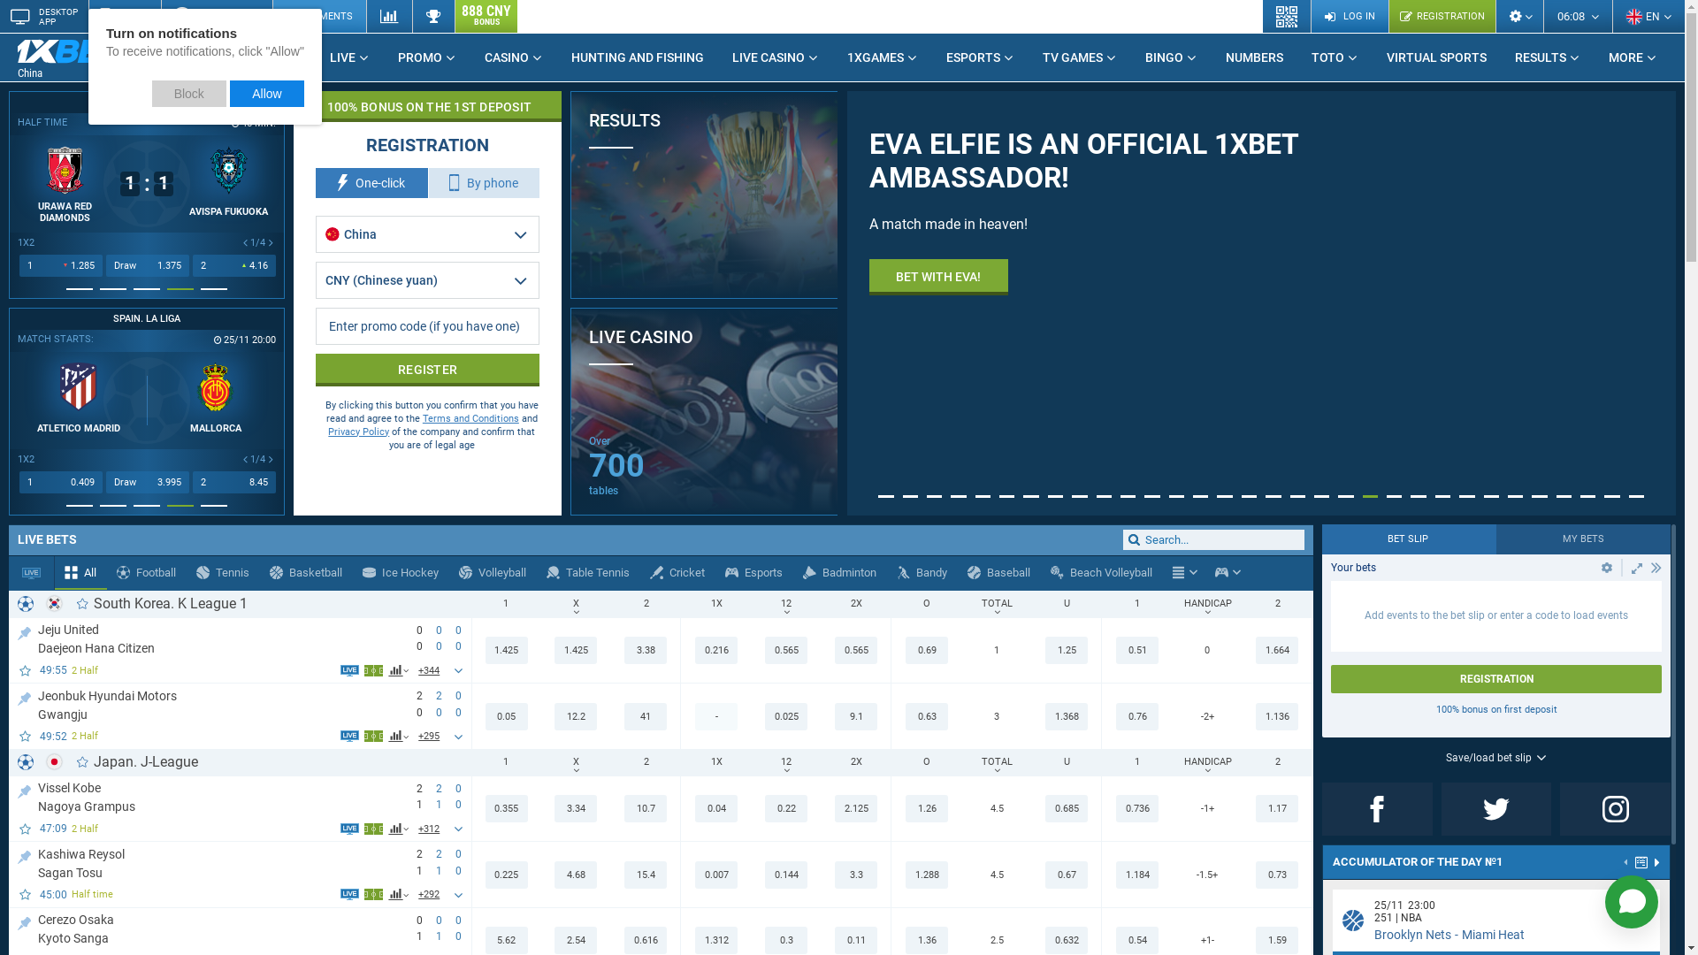  I want to click on Next accumulator, so click(1657, 862).